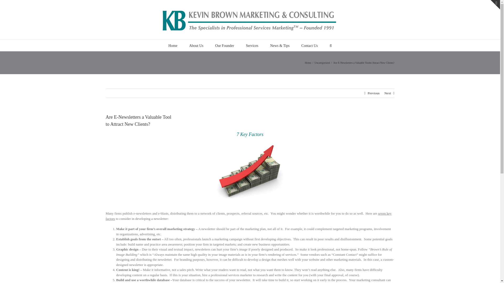 The height and width of the screenshot is (283, 504). What do you see at coordinates (310, 46) in the screenshot?
I see `Contact Us` at bounding box center [310, 46].